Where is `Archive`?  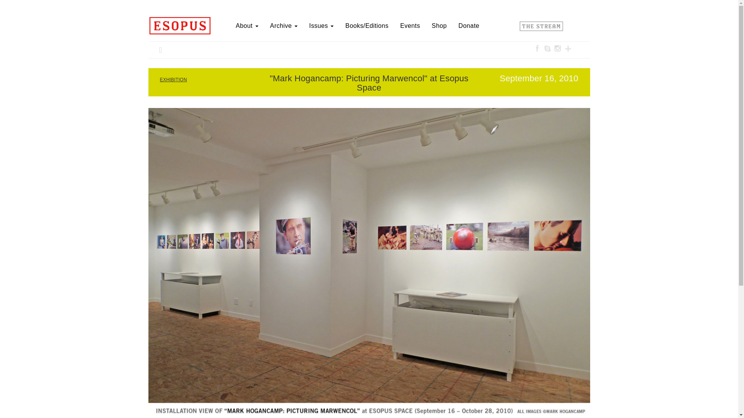 Archive is located at coordinates (284, 26).